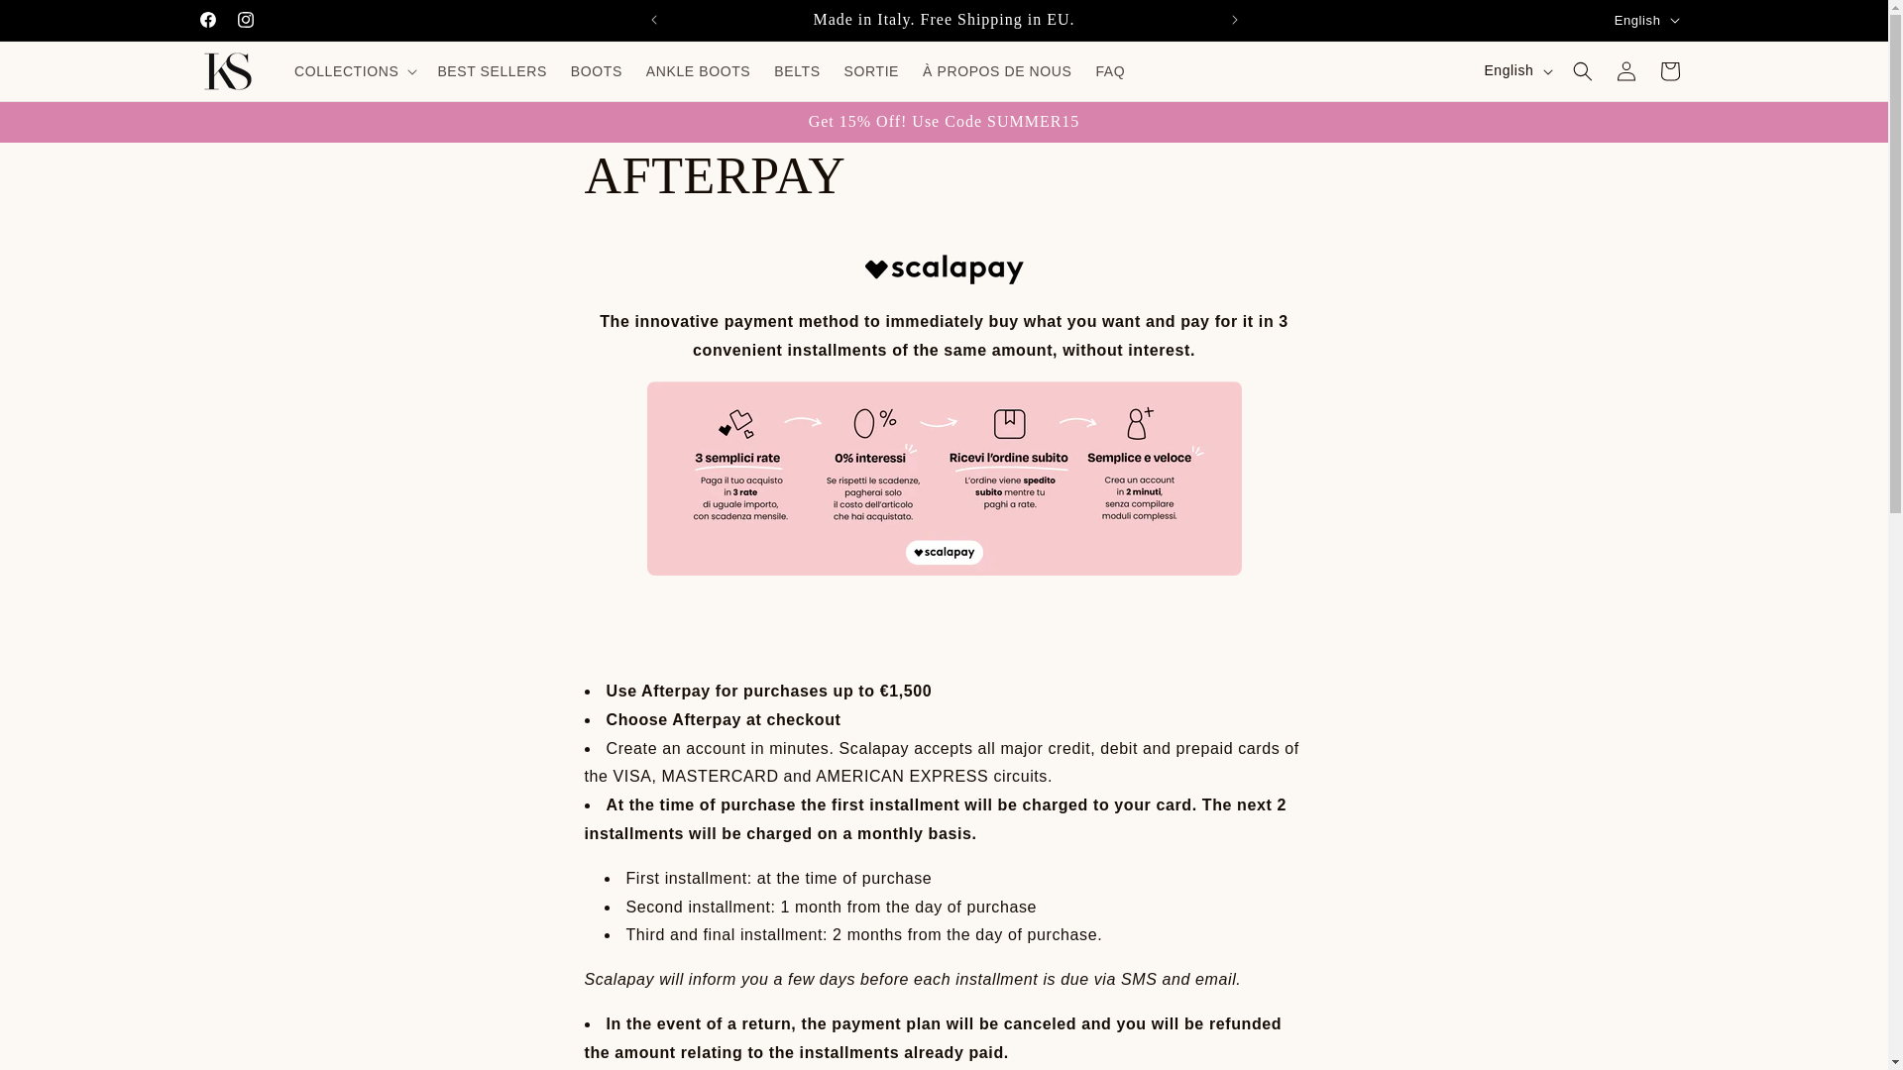 This screenshot has height=1070, width=1903. I want to click on Instagram, so click(245, 20).